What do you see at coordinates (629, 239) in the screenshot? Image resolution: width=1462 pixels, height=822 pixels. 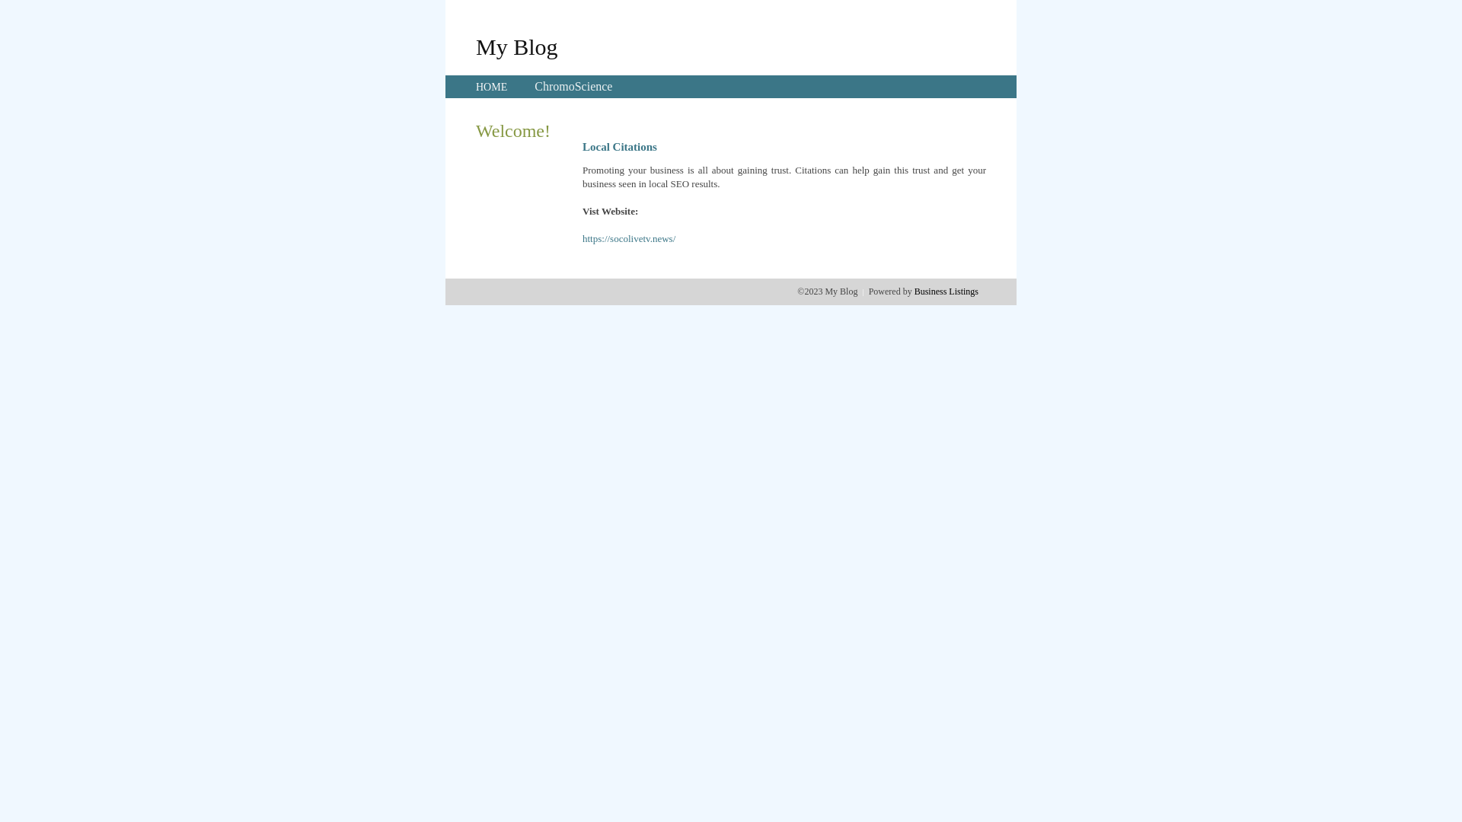 I see `https://socolivetv.news/` at bounding box center [629, 239].